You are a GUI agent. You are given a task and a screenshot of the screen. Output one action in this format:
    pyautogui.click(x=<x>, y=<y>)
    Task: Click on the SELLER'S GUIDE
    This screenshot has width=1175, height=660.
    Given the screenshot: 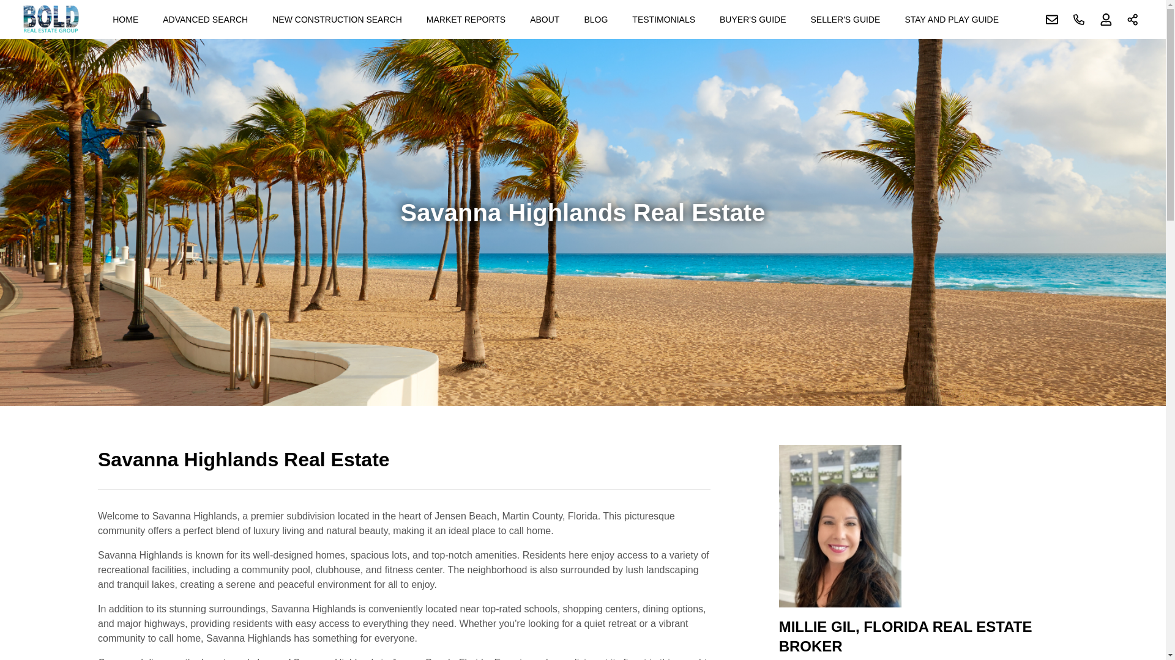 What is the action you would take?
    pyautogui.click(x=845, y=20)
    